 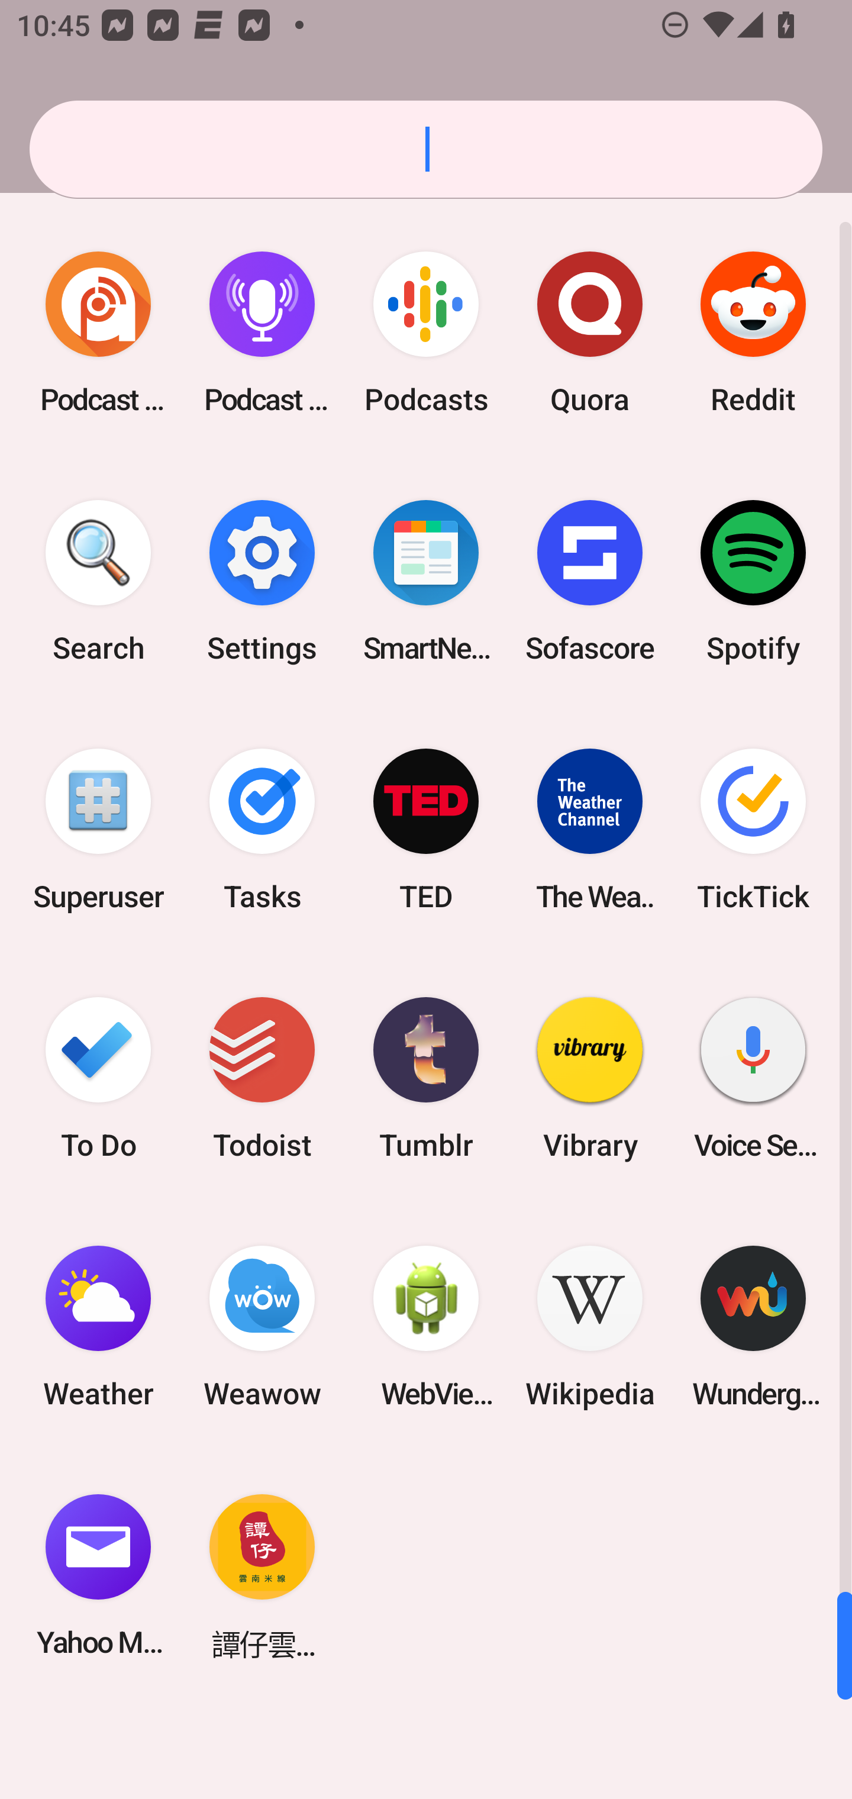 I want to click on Superuser, so click(x=98, y=829).